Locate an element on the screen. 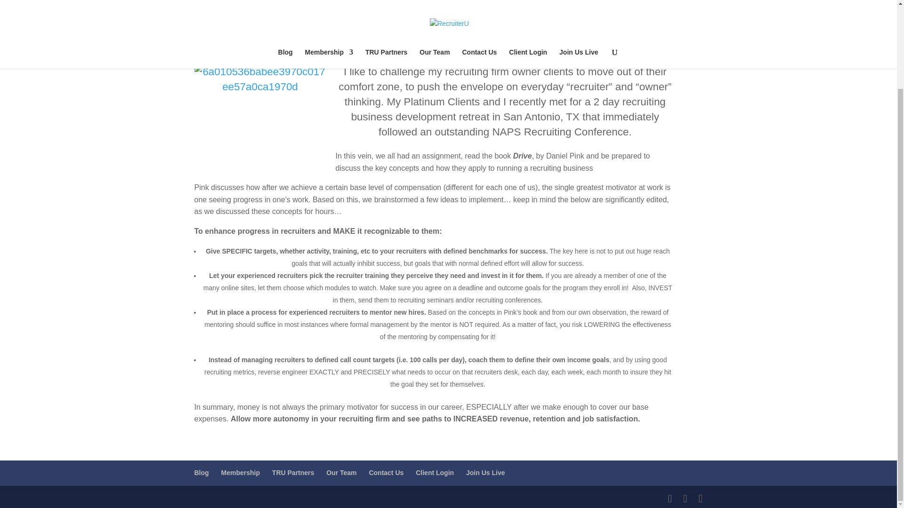 This screenshot has height=508, width=904. Client Fee Issues is located at coordinates (488, 34).